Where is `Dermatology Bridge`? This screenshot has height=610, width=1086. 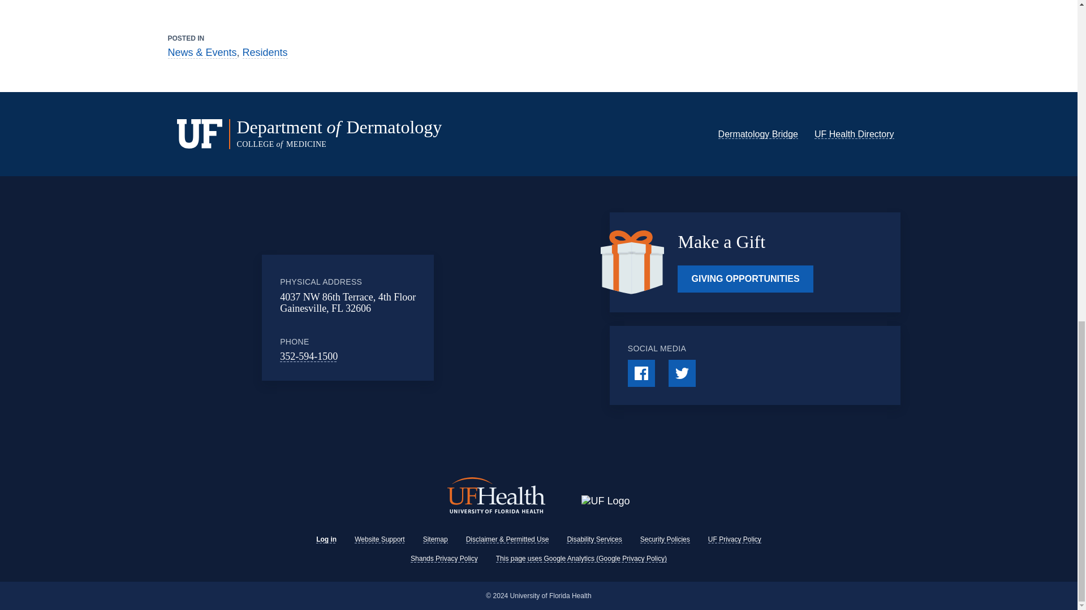 Dermatology Bridge is located at coordinates (758, 134).